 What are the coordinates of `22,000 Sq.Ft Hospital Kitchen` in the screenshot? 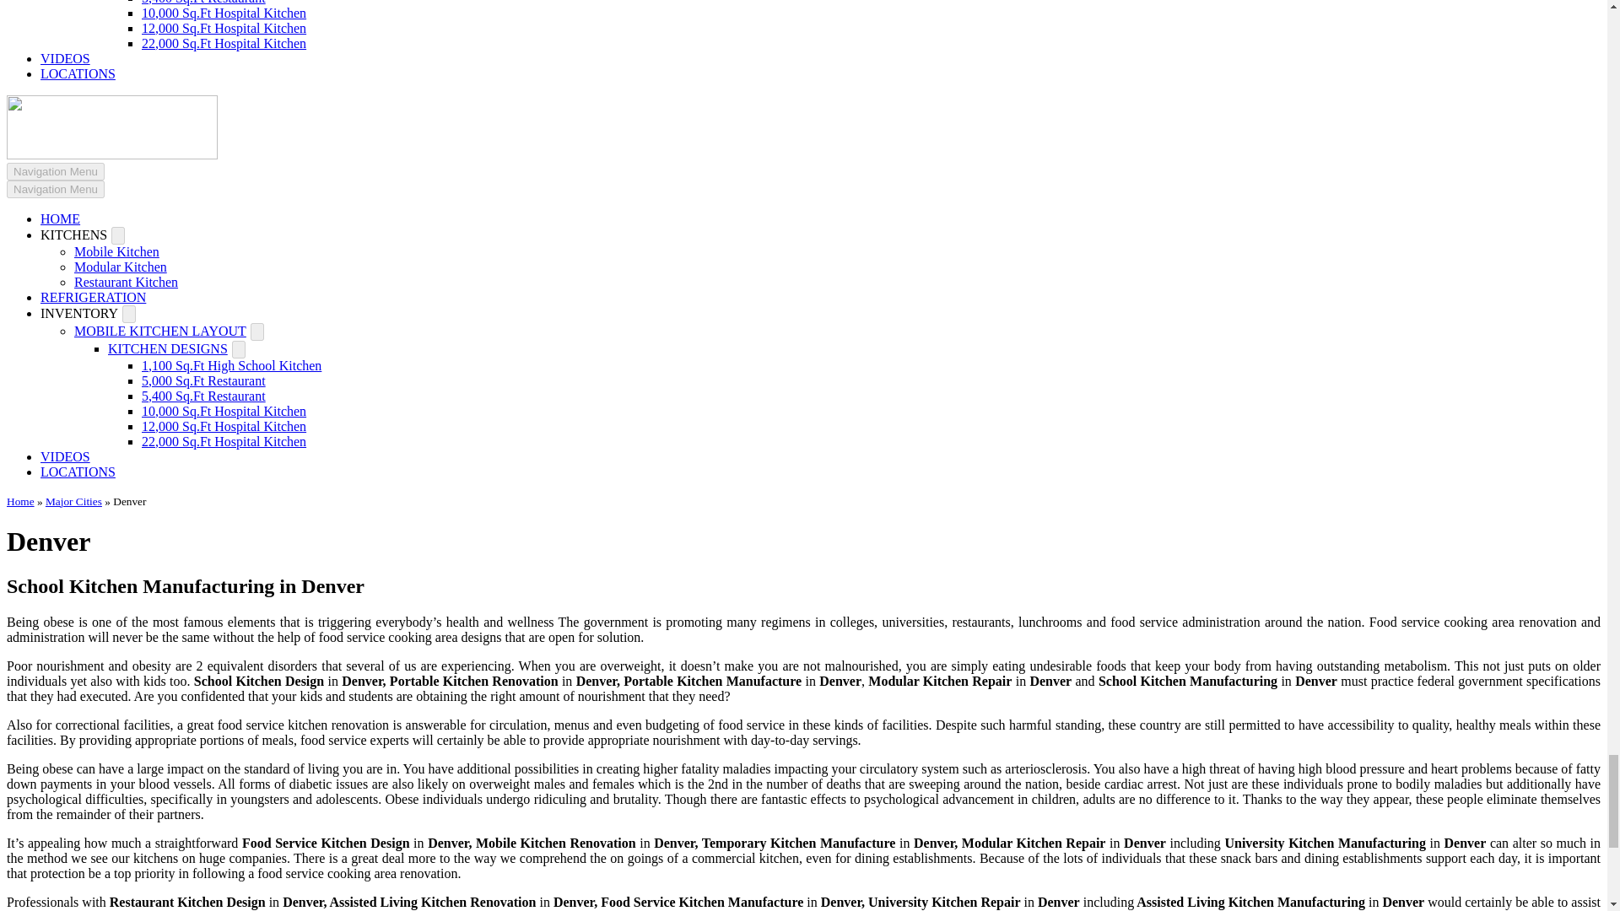 It's located at (224, 44).